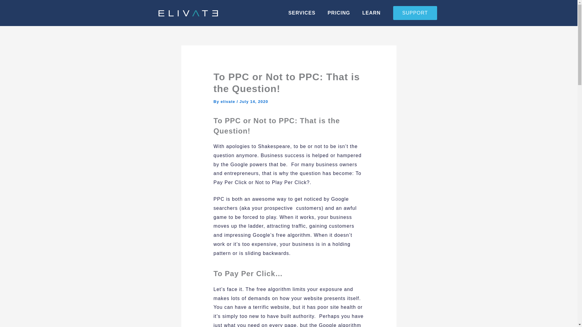 The height and width of the screenshot is (327, 582). Describe the element at coordinates (229, 102) in the screenshot. I see `elivate` at that location.